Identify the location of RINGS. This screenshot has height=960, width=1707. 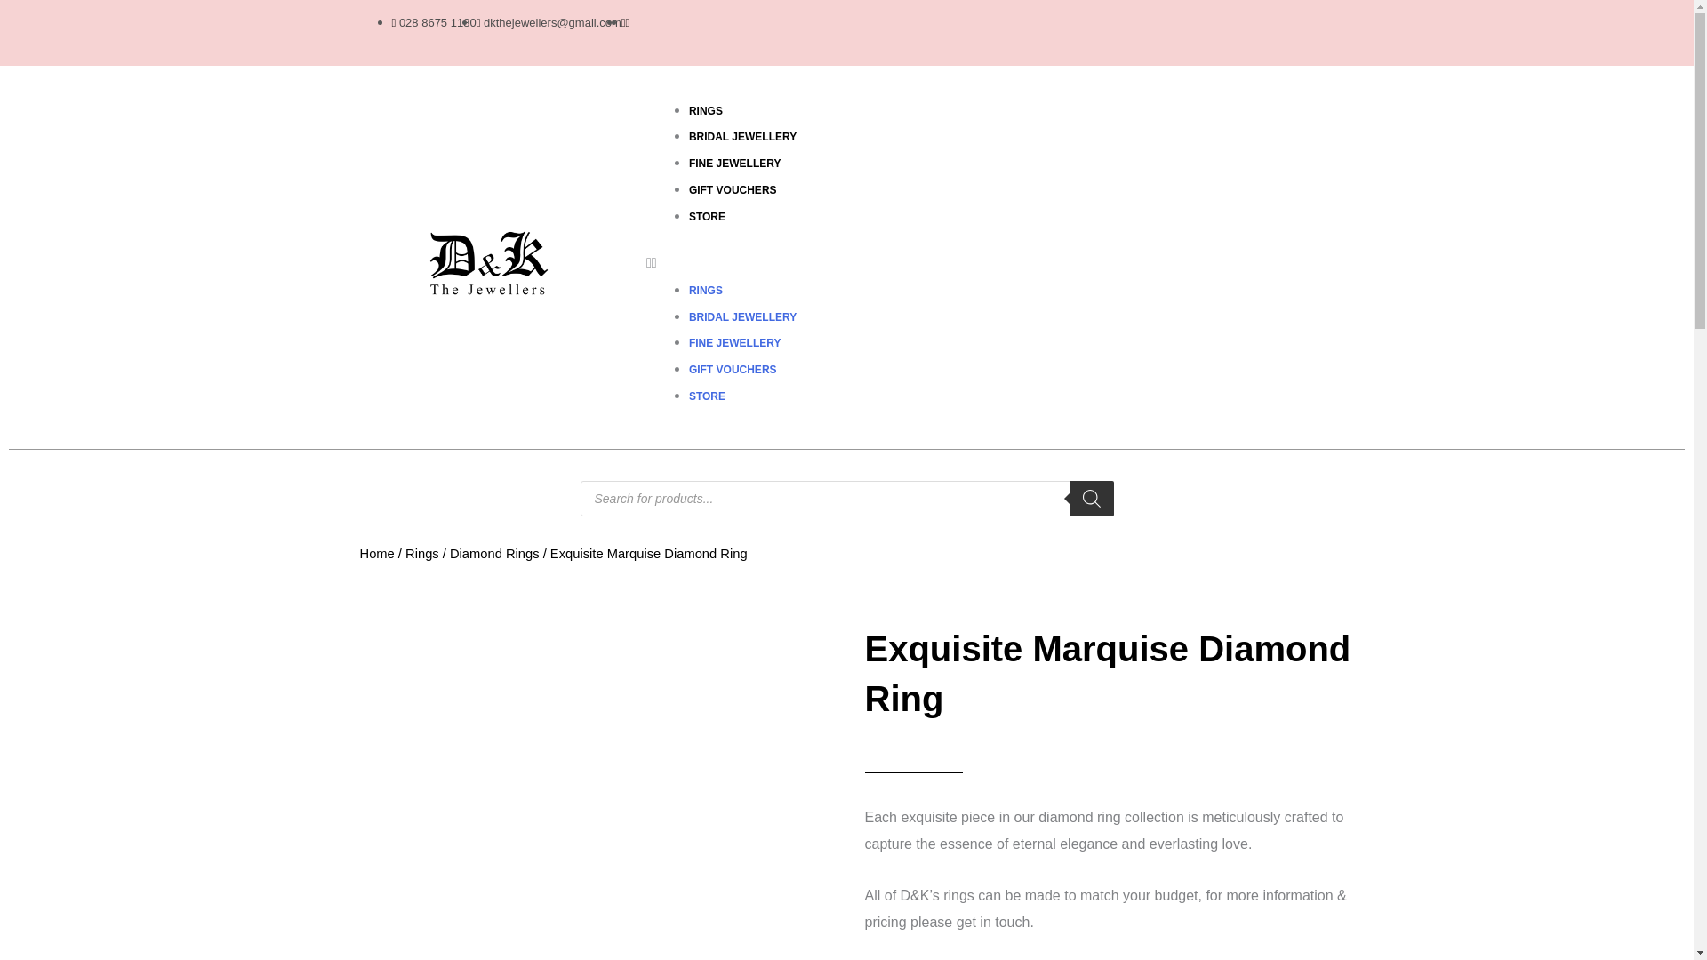
(706, 290).